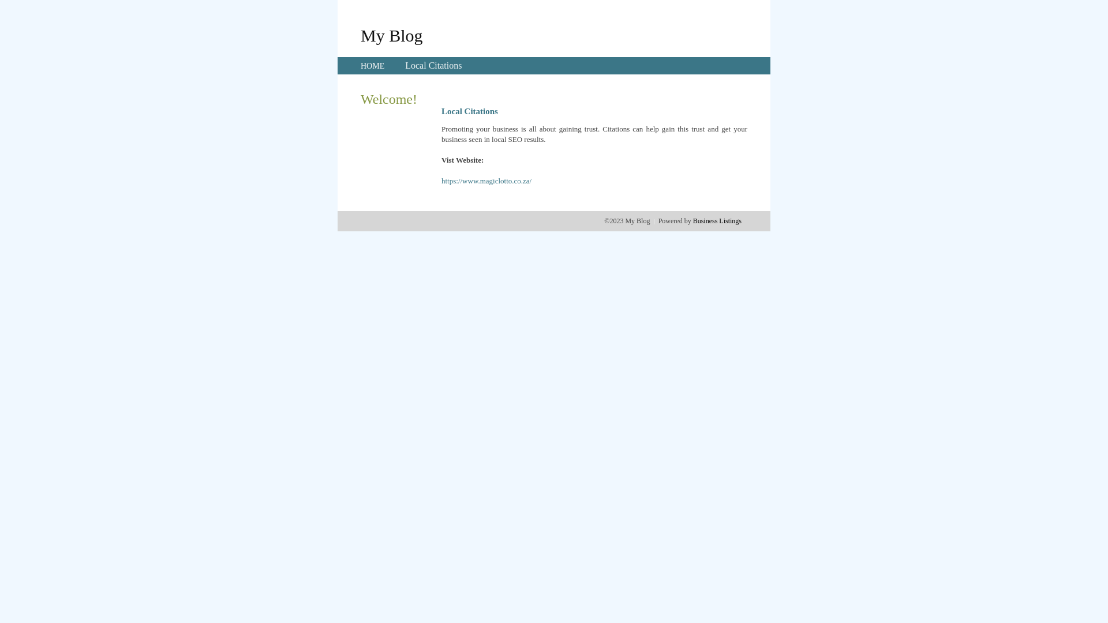 This screenshot has width=1108, height=623. What do you see at coordinates (392, 35) in the screenshot?
I see `My Blog` at bounding box center [392, 35].